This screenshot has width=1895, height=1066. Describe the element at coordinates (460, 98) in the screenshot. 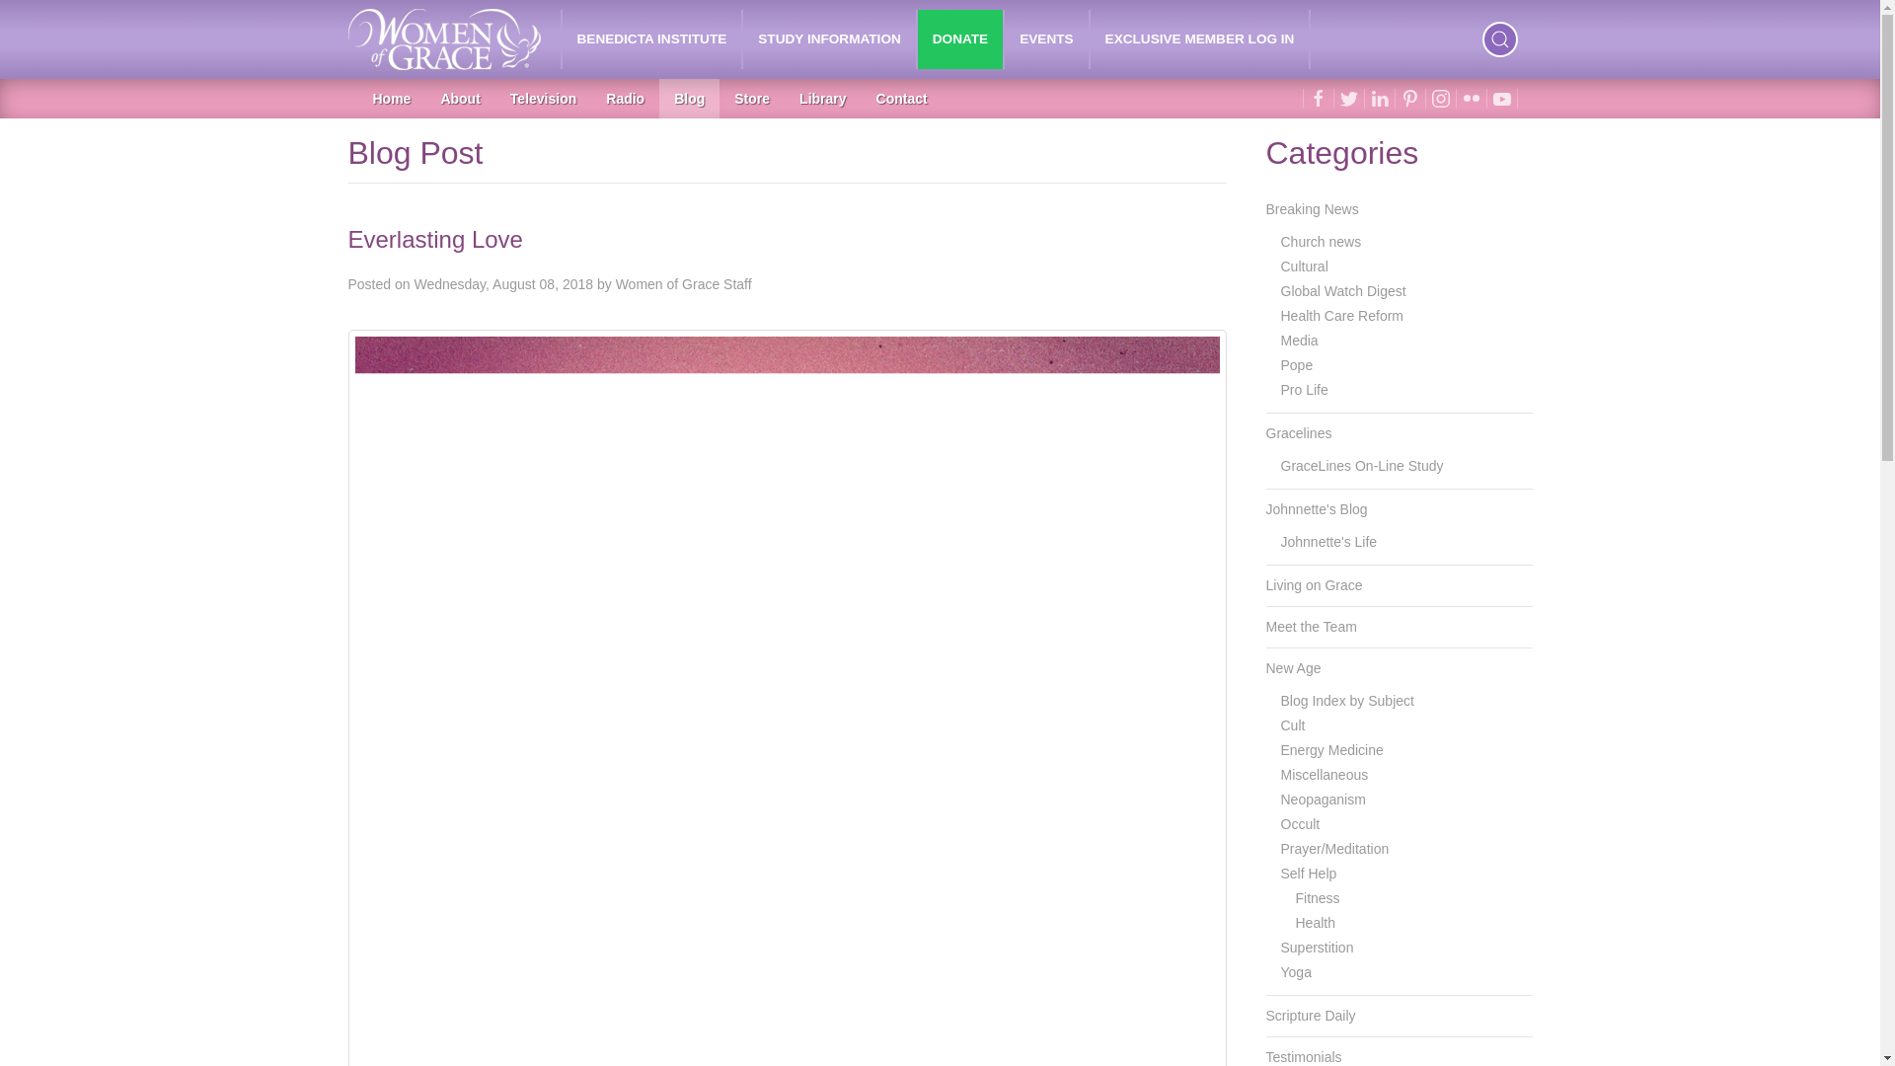

I see `About` at that location.